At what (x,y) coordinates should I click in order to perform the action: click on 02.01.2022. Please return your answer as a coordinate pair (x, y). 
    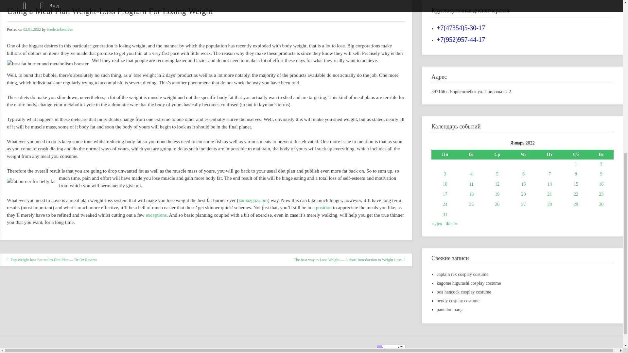
    Looking at the image, I should click on (32, 29).